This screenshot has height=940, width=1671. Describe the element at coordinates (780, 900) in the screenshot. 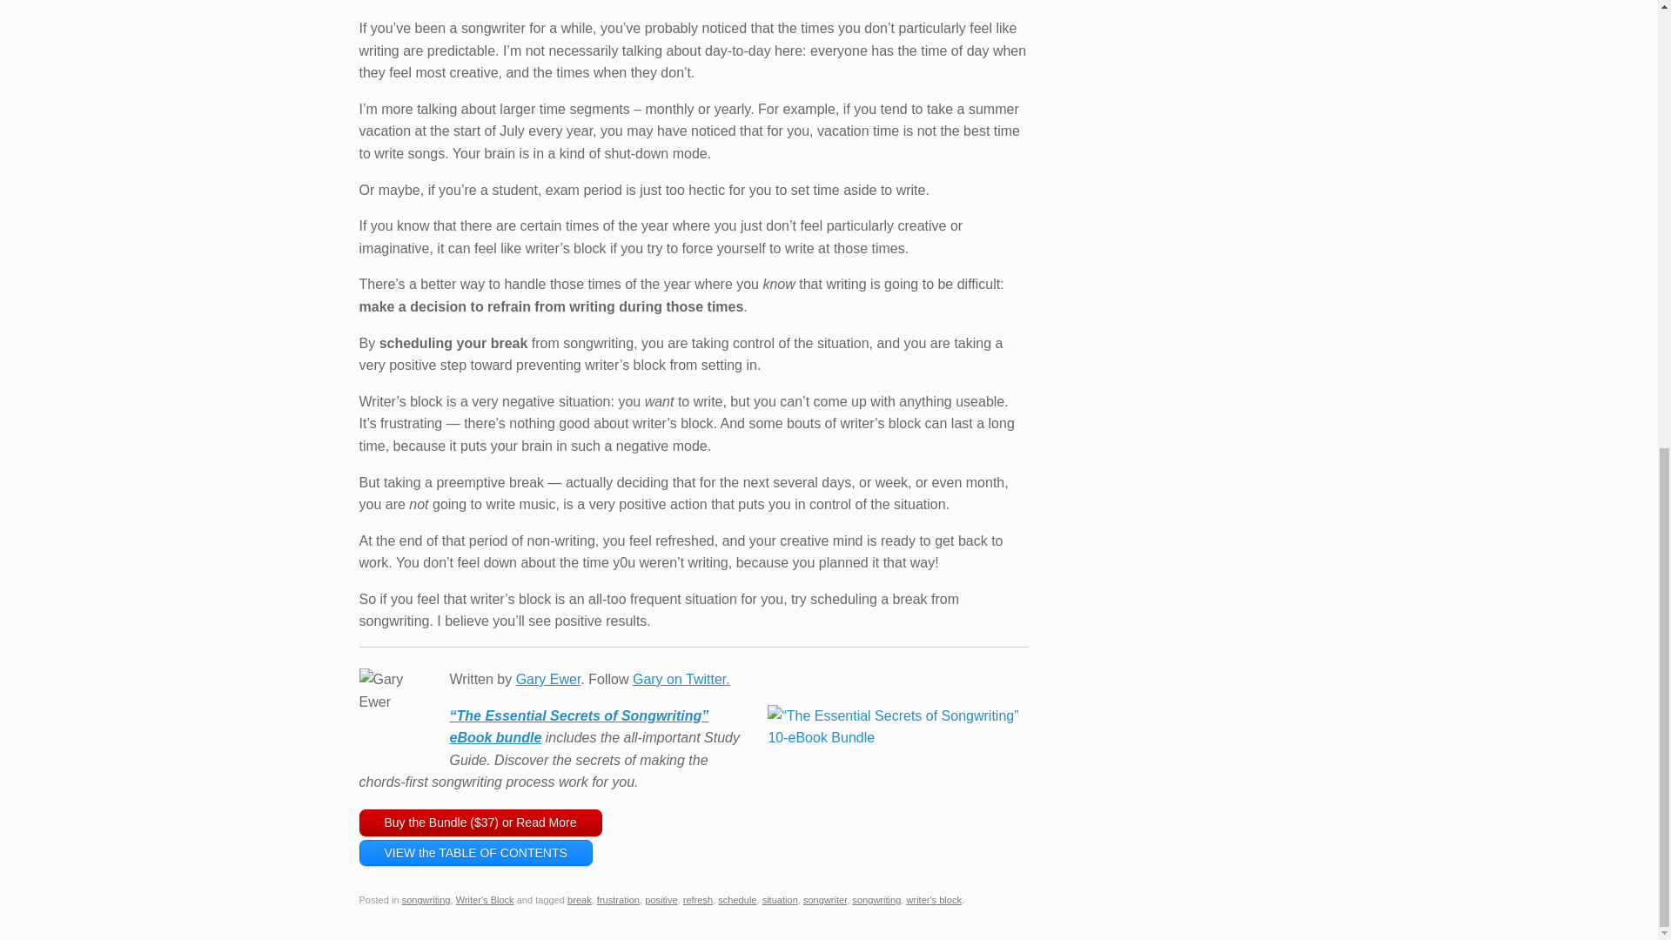

I see `situation` at that location.